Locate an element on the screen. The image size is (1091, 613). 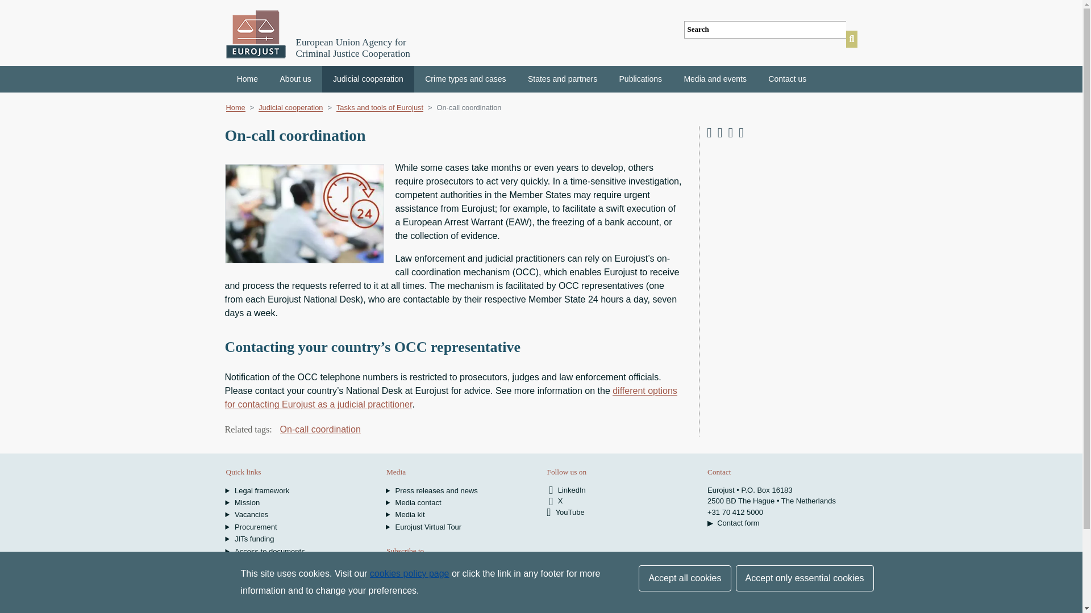
Enter the terms you wish to search for. is located at coordinates (765, 29).